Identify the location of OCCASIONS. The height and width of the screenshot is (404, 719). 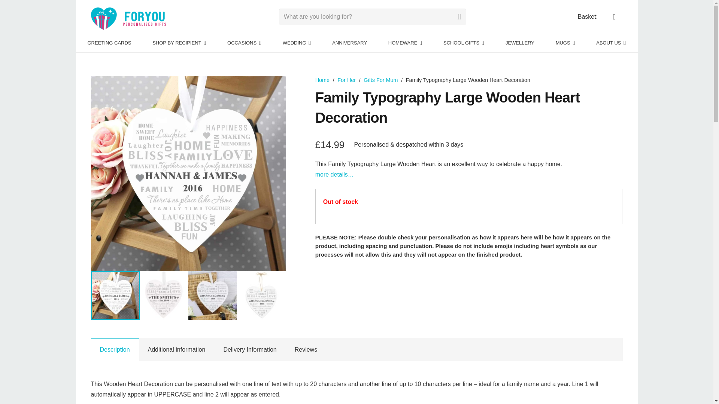
(244, 43).